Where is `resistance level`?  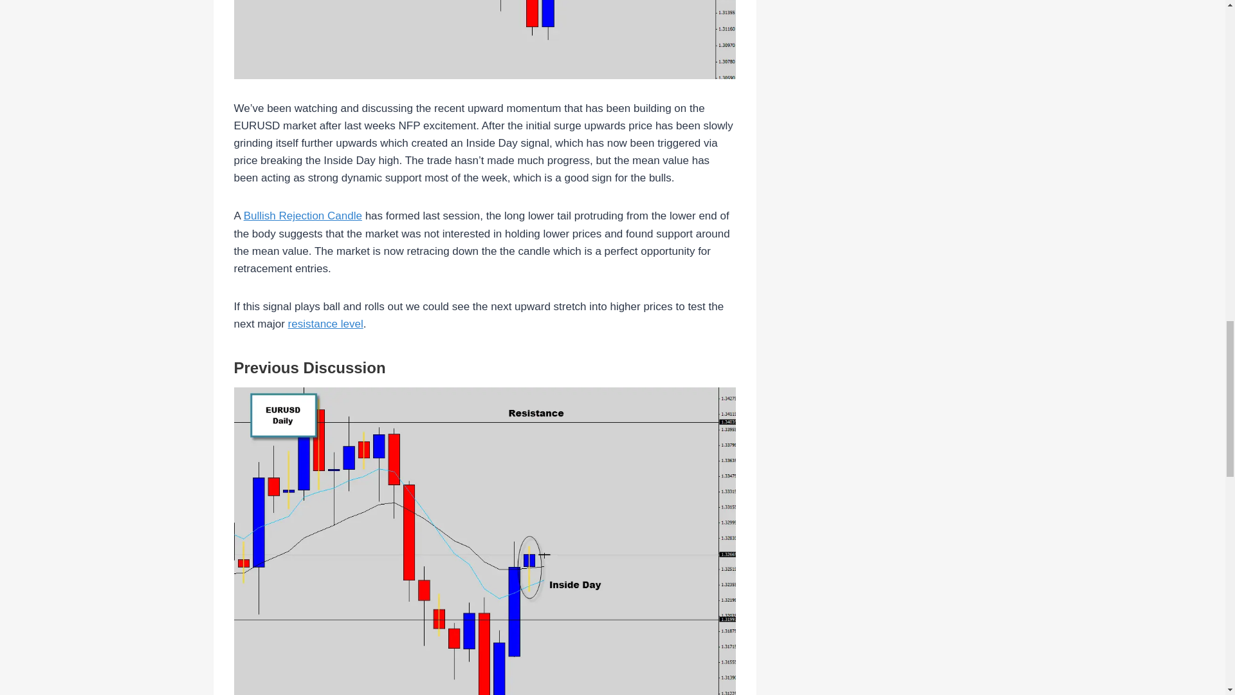
resistance level is located at coordinates (325, 324).